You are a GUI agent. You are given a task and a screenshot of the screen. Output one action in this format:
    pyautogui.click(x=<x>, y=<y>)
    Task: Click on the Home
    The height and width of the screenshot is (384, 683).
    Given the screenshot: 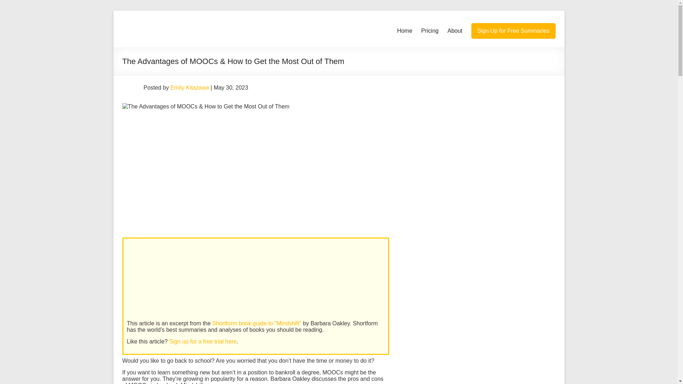 What is the action you would take?
    pyautogui.click(x=404, y=31)
    